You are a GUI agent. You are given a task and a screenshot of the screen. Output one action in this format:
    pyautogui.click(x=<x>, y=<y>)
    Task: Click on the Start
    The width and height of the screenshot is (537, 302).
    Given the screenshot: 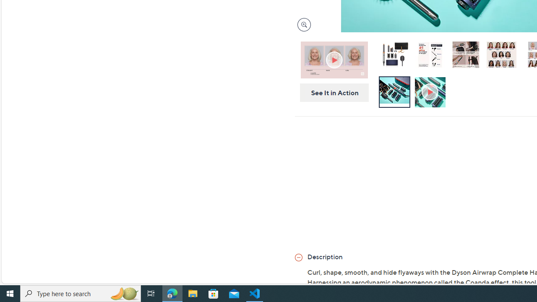 What is the action you would take?
    pyautogui.click(x=10, y=294)
    